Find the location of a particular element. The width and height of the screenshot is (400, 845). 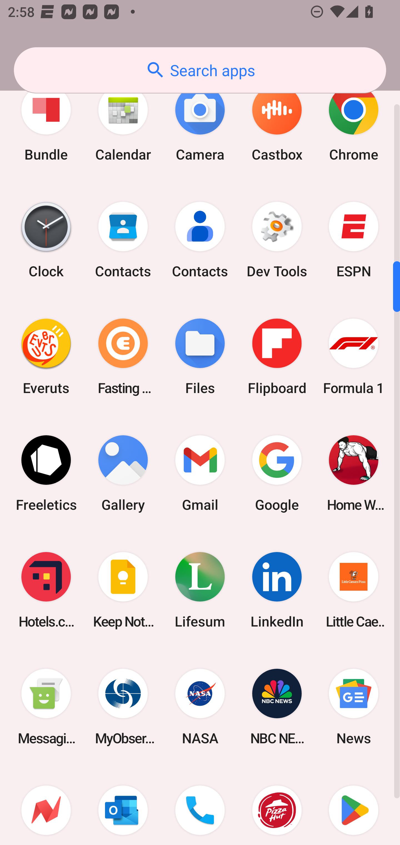

Contacts is located at coordinates (200, 240).